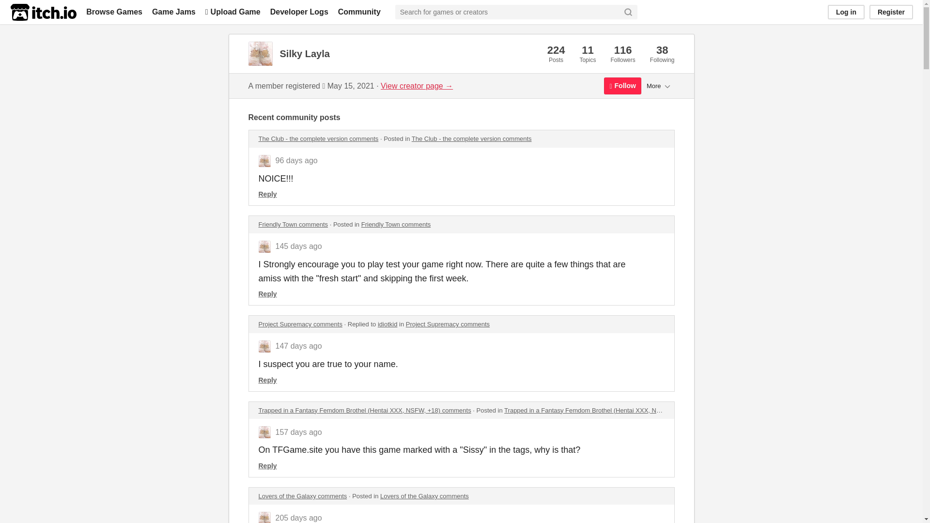 The width and height of the screenshot is (930, 523). I want to click on Browse Games, so click(114, 12).